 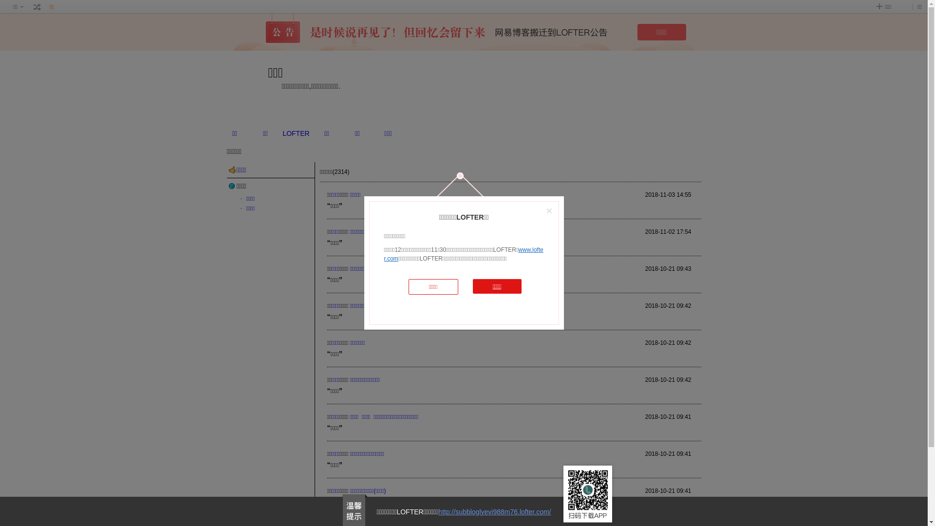 What do you see at coordinates (464, 254) in the screenshot?
I see `www.lofter.com` at bounding box center [464, 254].